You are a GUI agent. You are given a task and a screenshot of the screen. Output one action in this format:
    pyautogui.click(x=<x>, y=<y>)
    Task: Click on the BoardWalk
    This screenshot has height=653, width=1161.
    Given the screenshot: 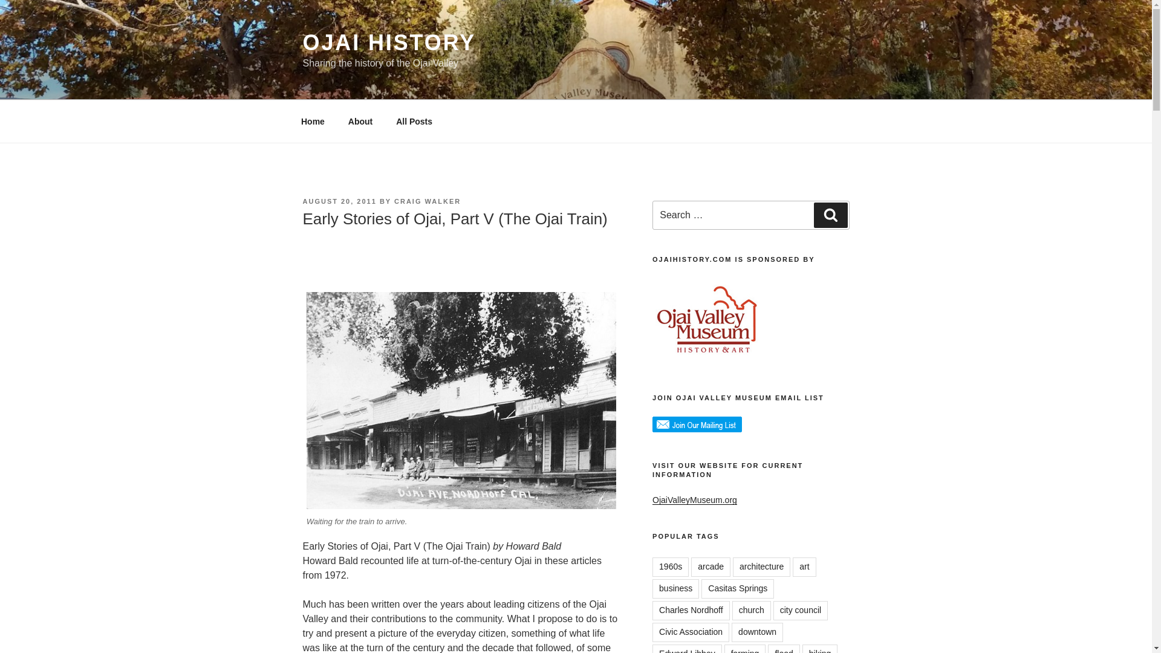 What is the action you would take?
    pyautogui.click(x=461, y=400)
    